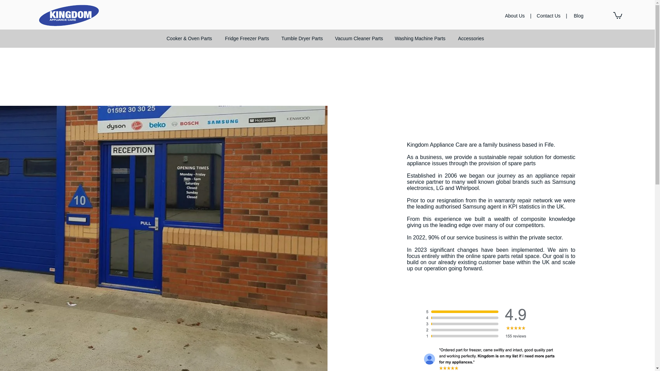  I want to click on Contact Us, so click(548, 16).